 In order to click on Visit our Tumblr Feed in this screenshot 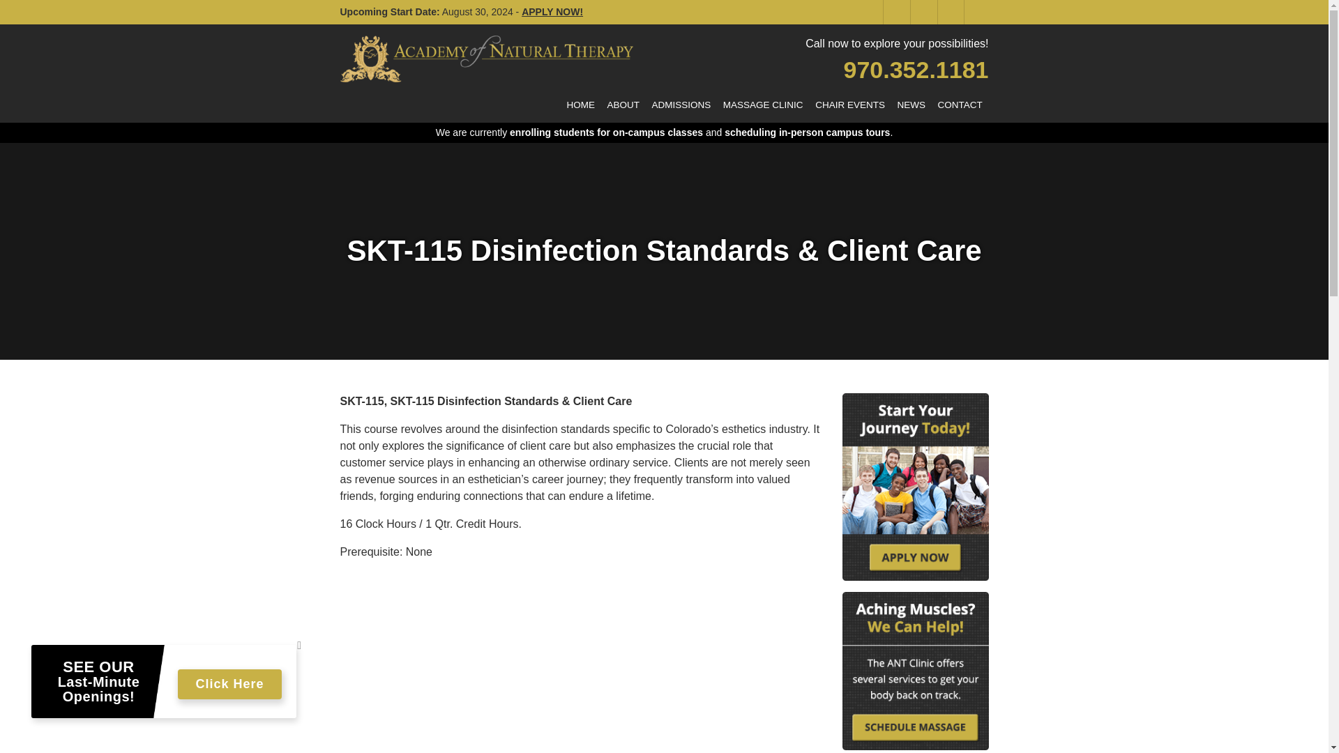, I will do `click(976, 12)`.